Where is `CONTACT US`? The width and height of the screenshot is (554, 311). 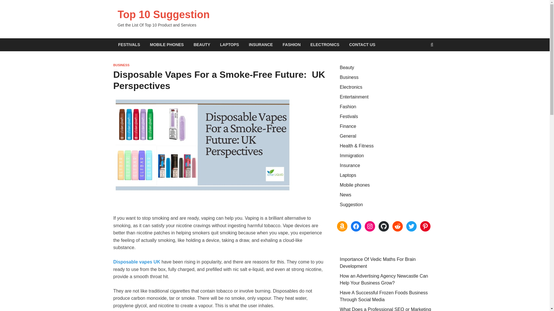
CONTACT US is located at coordinates (362, 45).